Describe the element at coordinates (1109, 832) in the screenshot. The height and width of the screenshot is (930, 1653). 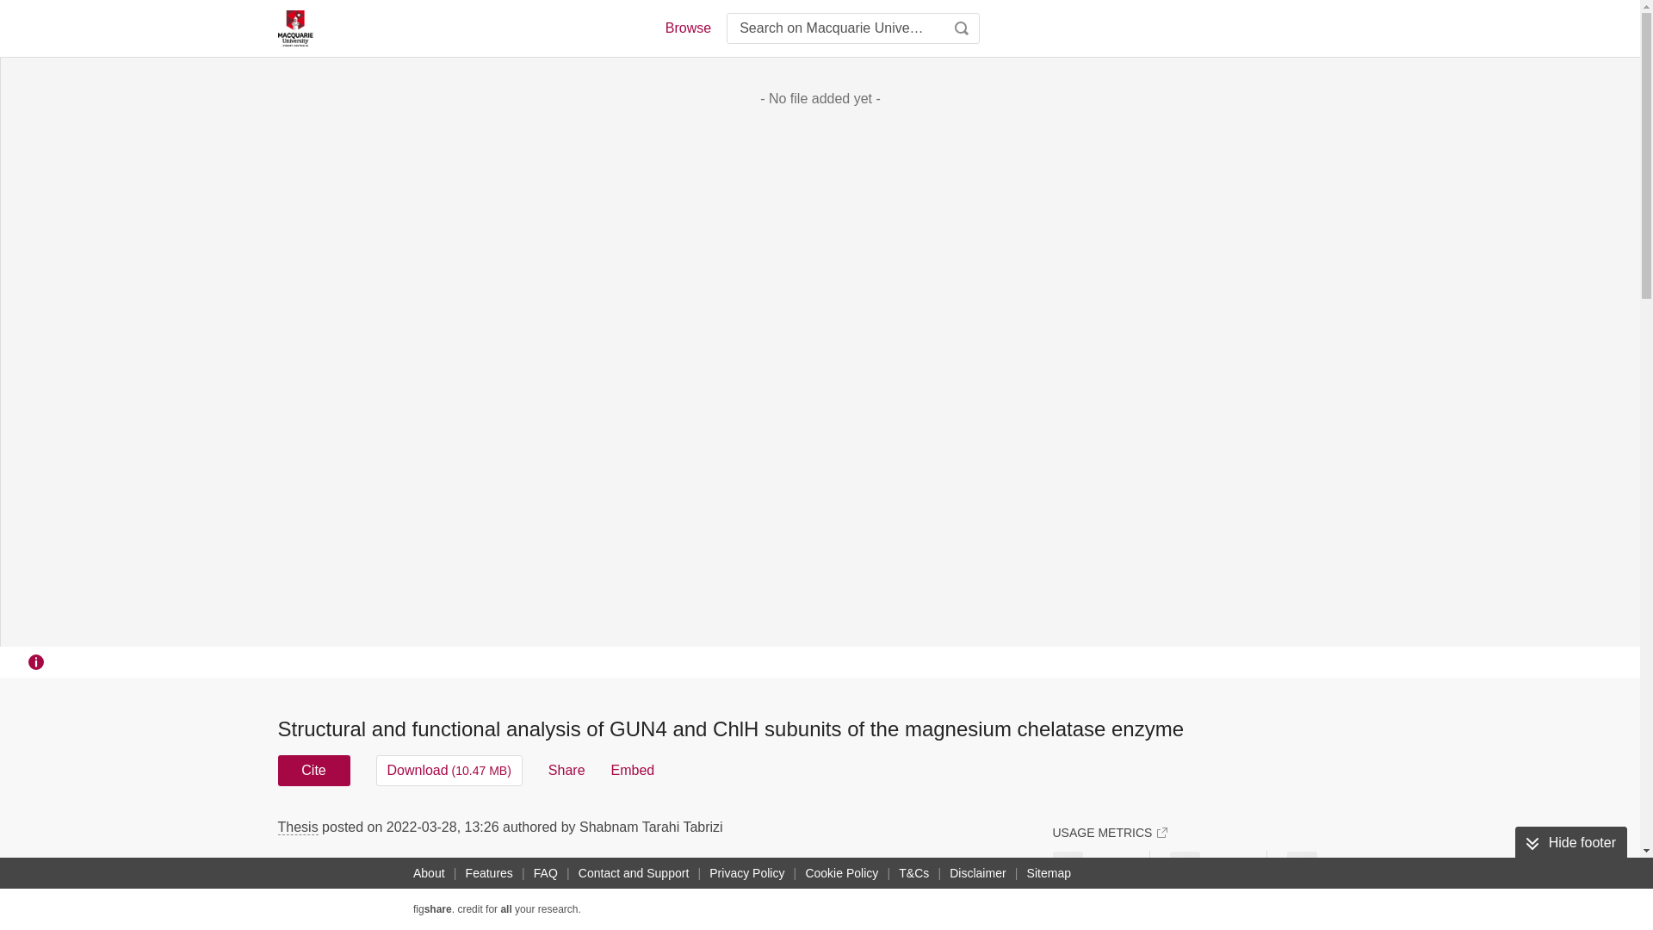
I see `USAGE METRICS` at that location.